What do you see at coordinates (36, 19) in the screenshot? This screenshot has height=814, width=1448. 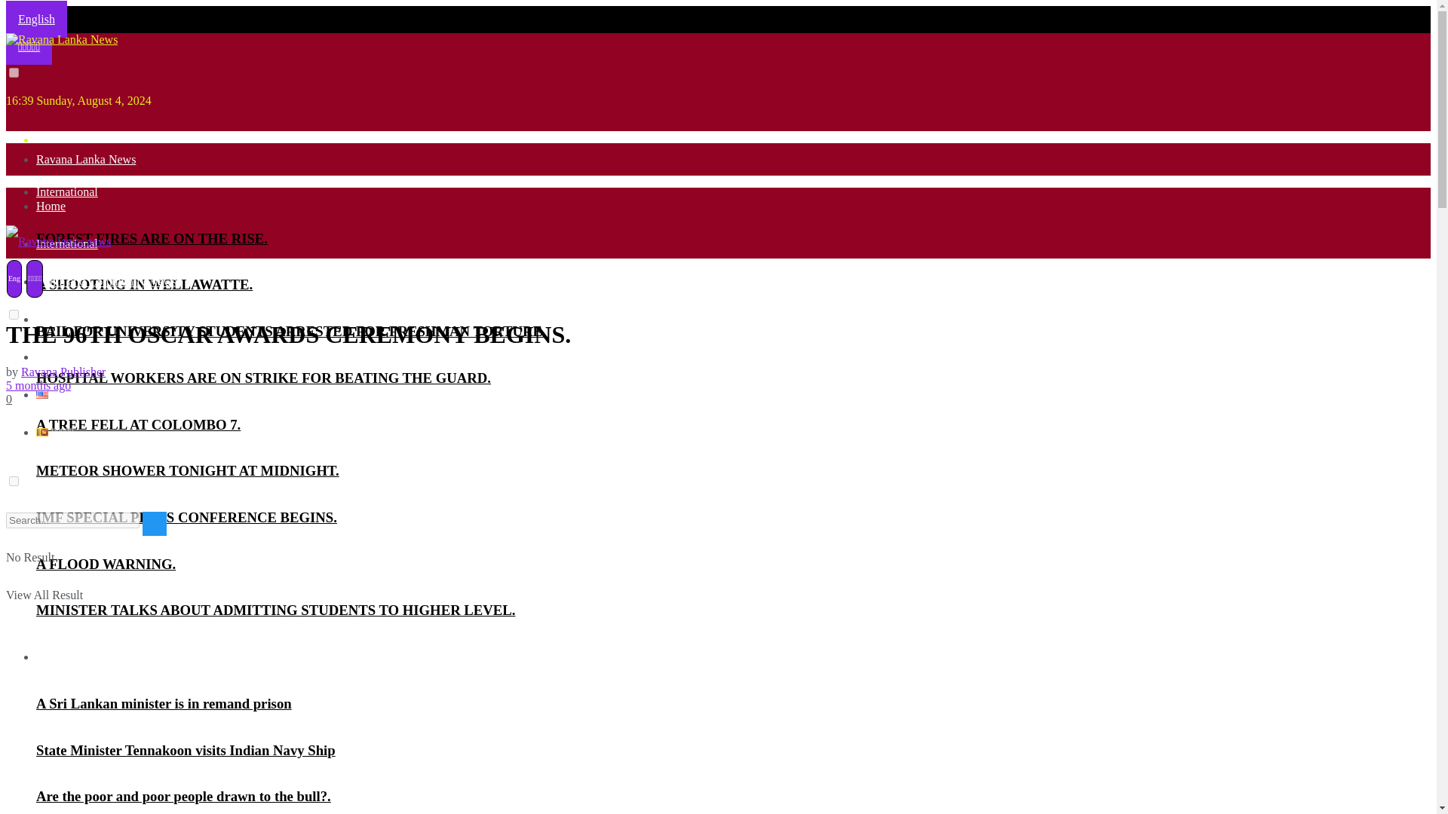 I see `English` at bounding box center [36, 19].